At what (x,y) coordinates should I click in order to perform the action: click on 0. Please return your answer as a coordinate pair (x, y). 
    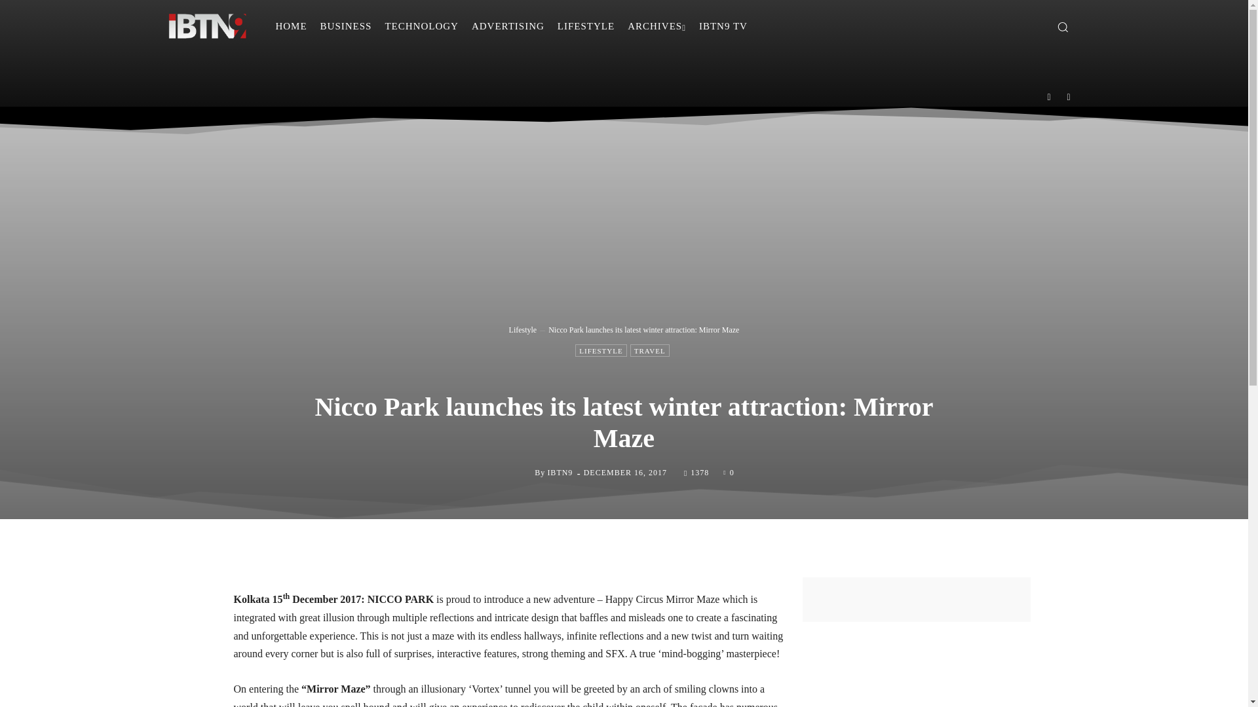
    Looking at the image, I should click on (729, 471).